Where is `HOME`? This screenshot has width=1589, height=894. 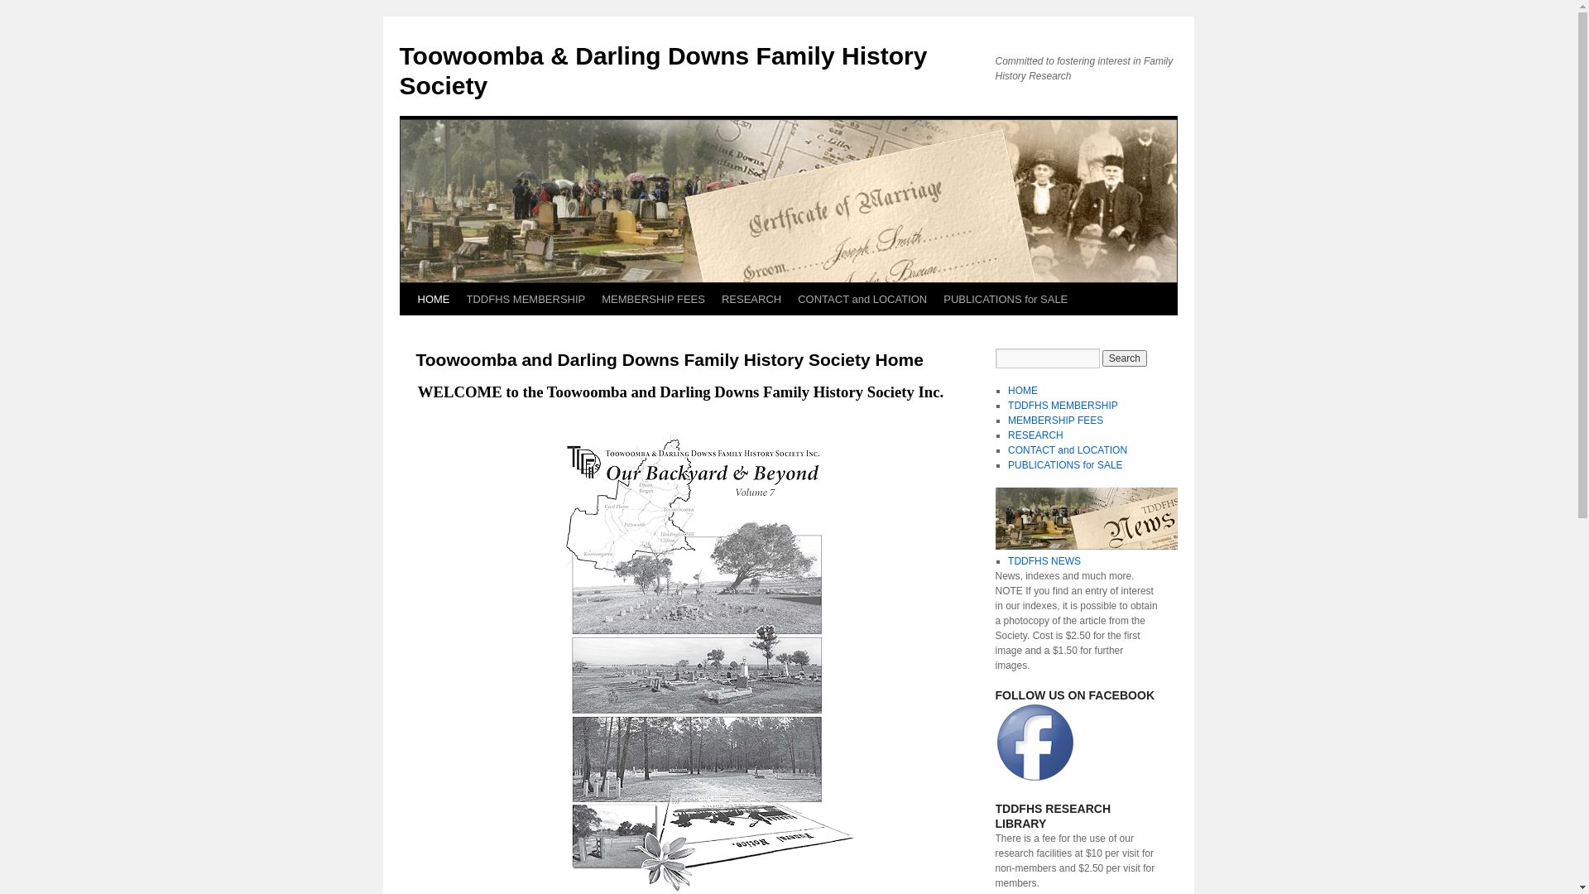
HOME is located at coordinates (1023, 391).